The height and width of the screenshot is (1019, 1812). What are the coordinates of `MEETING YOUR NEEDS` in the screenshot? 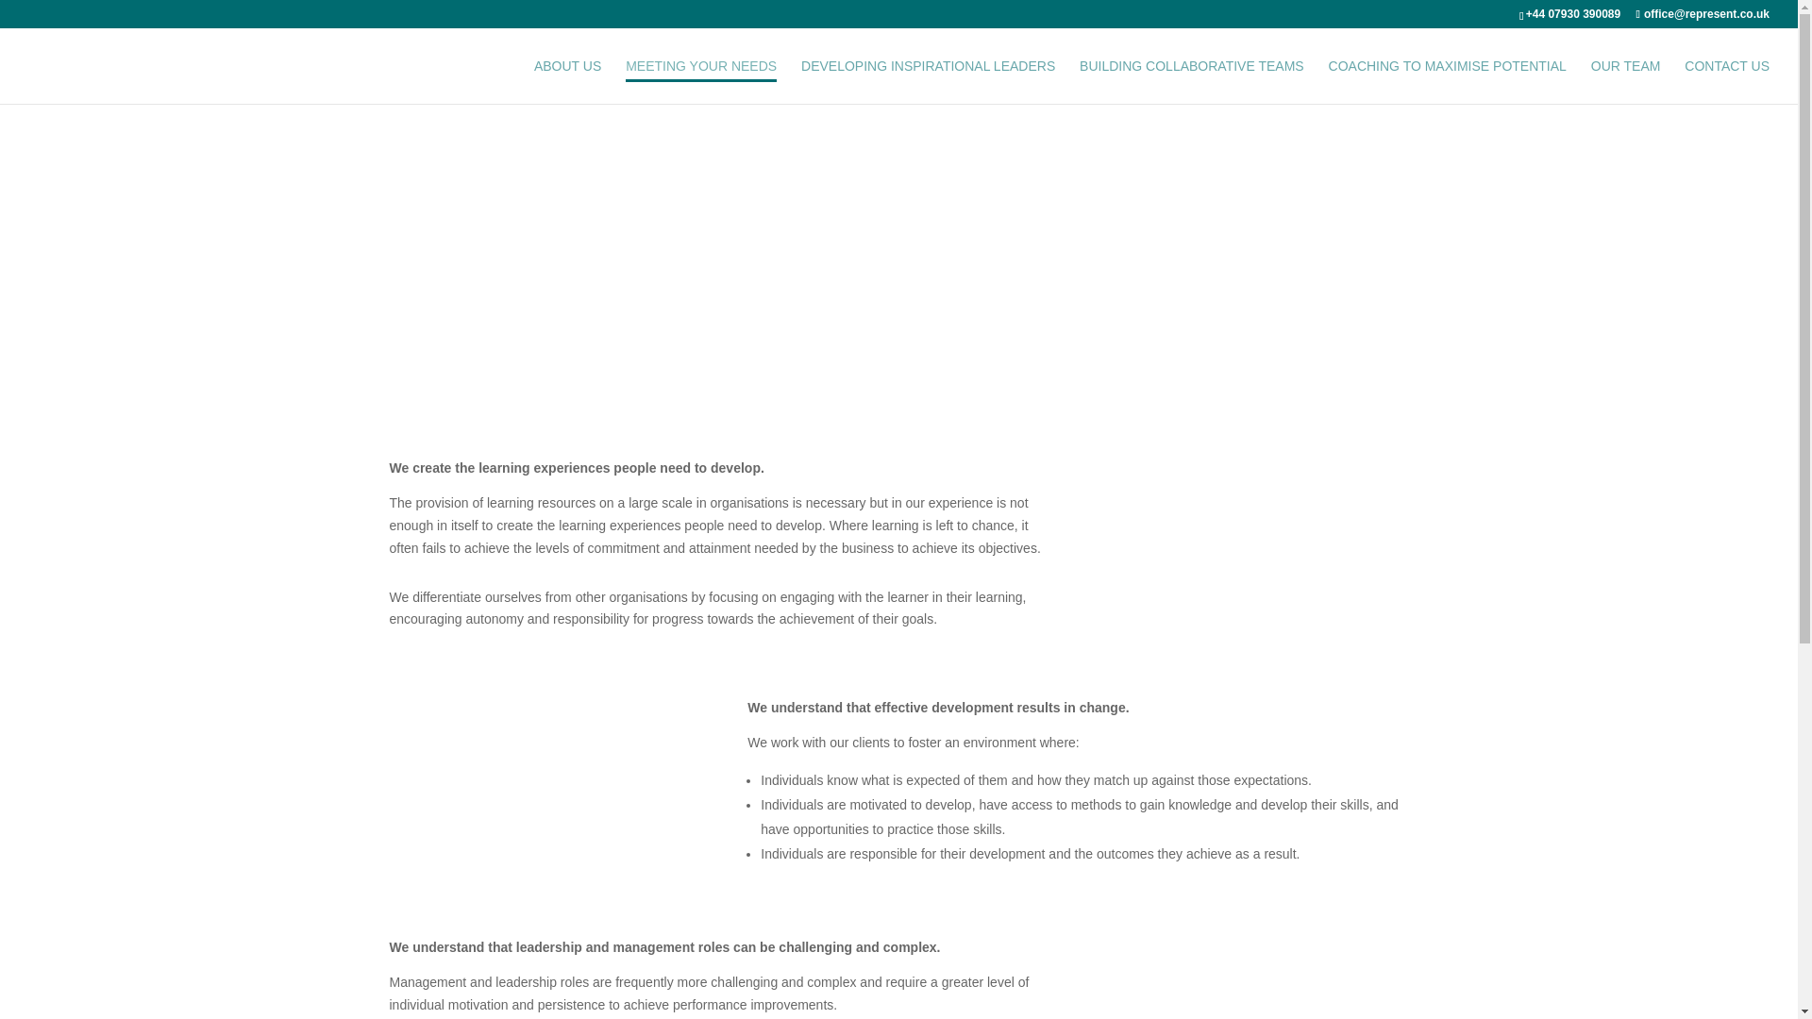 It's located at (700, 81).